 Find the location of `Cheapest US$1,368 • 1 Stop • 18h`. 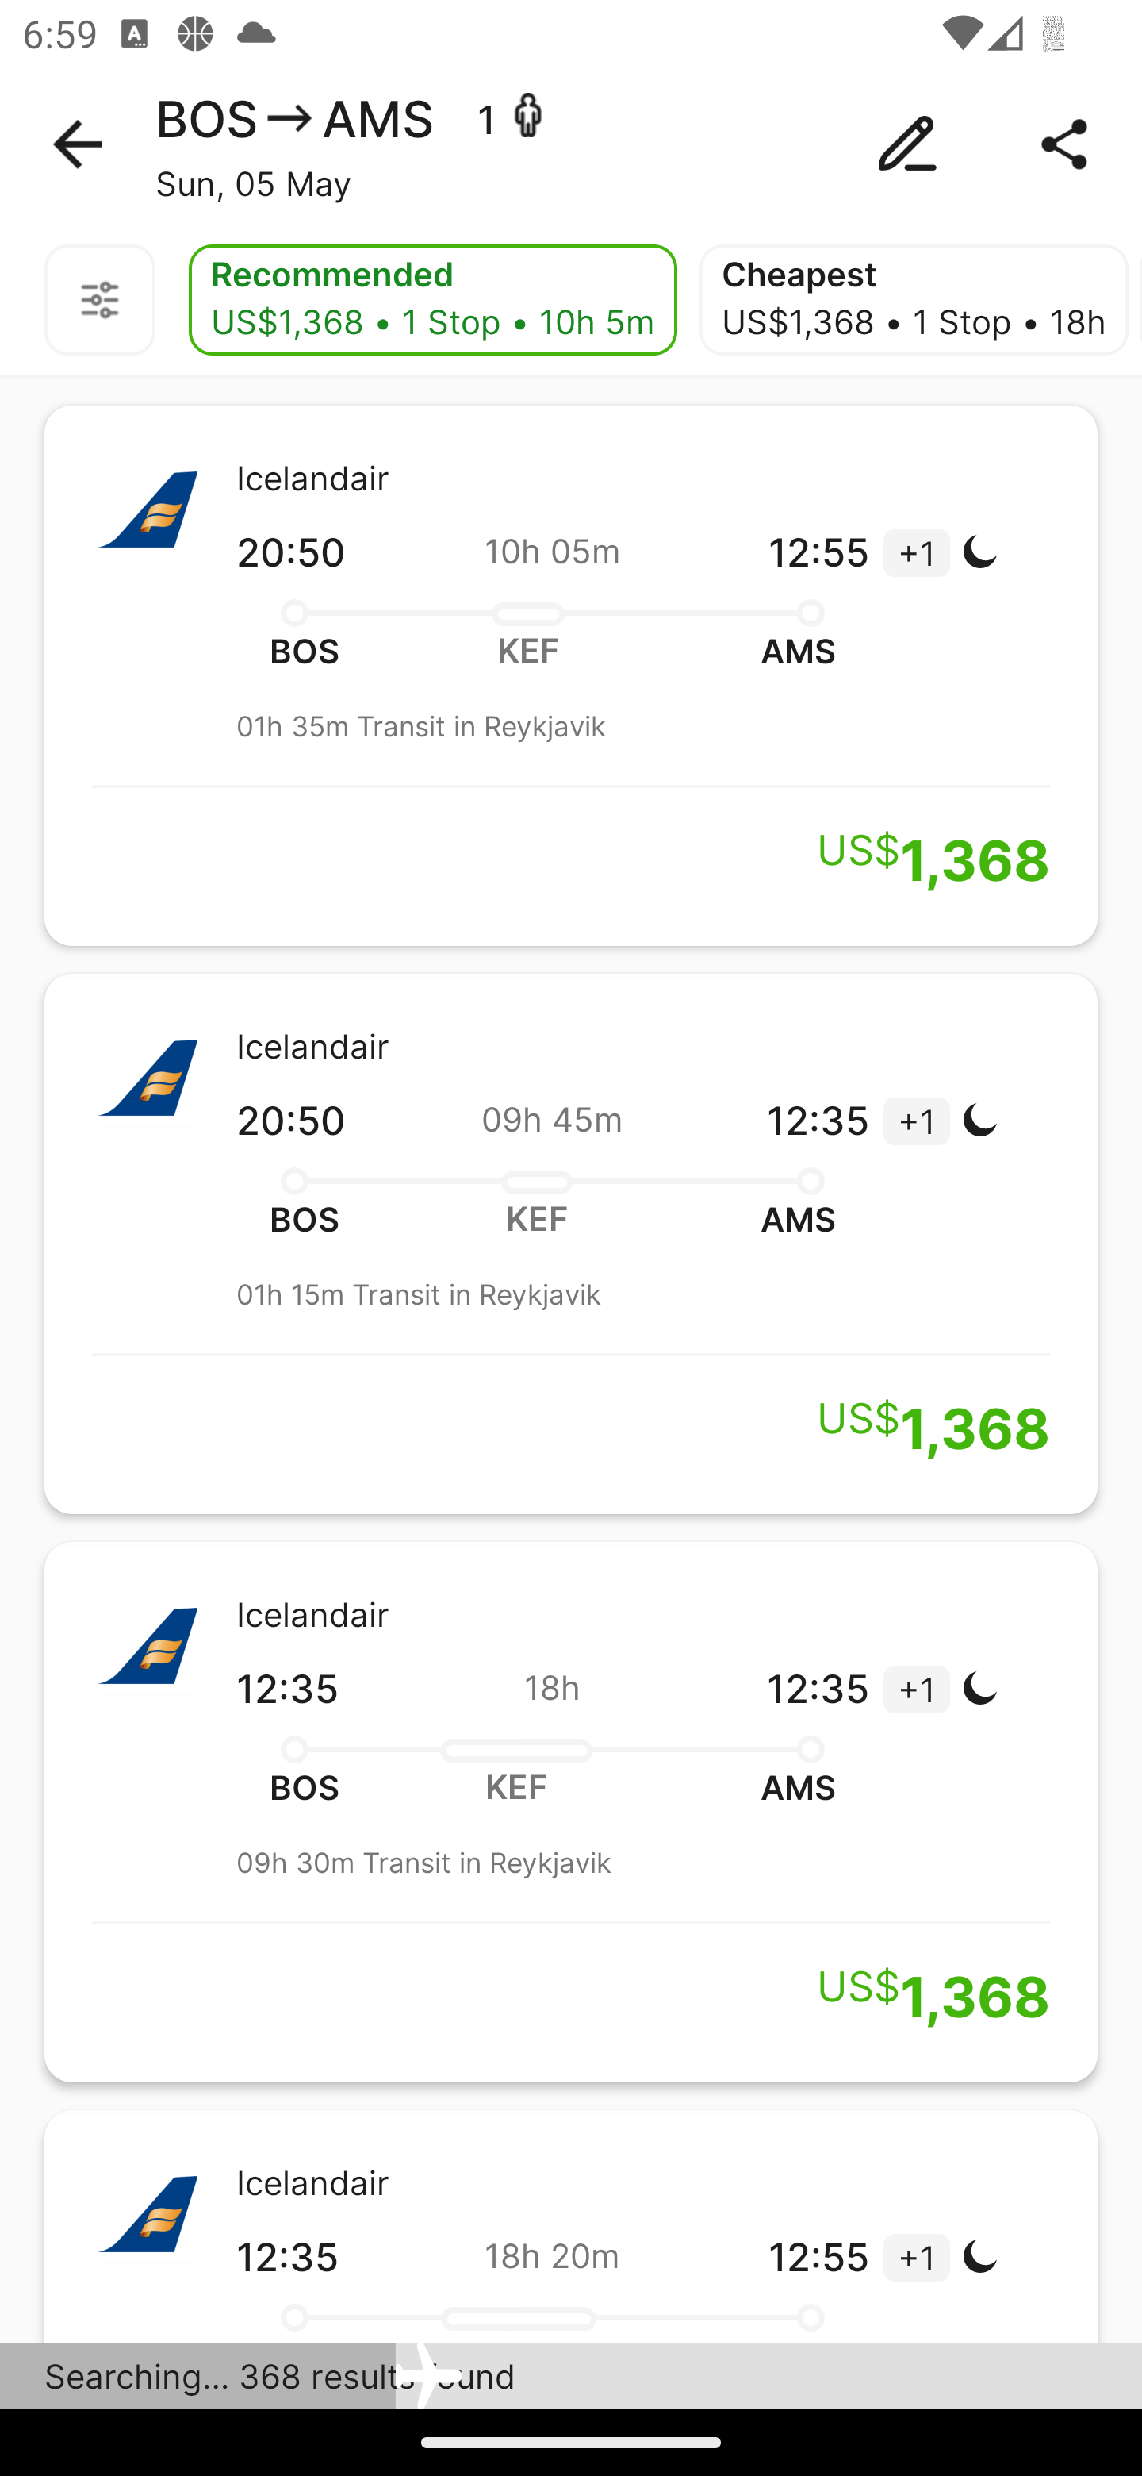

Cheapest US$1,368 • 1 Stop • 18h is located at coordinates (914, 300).